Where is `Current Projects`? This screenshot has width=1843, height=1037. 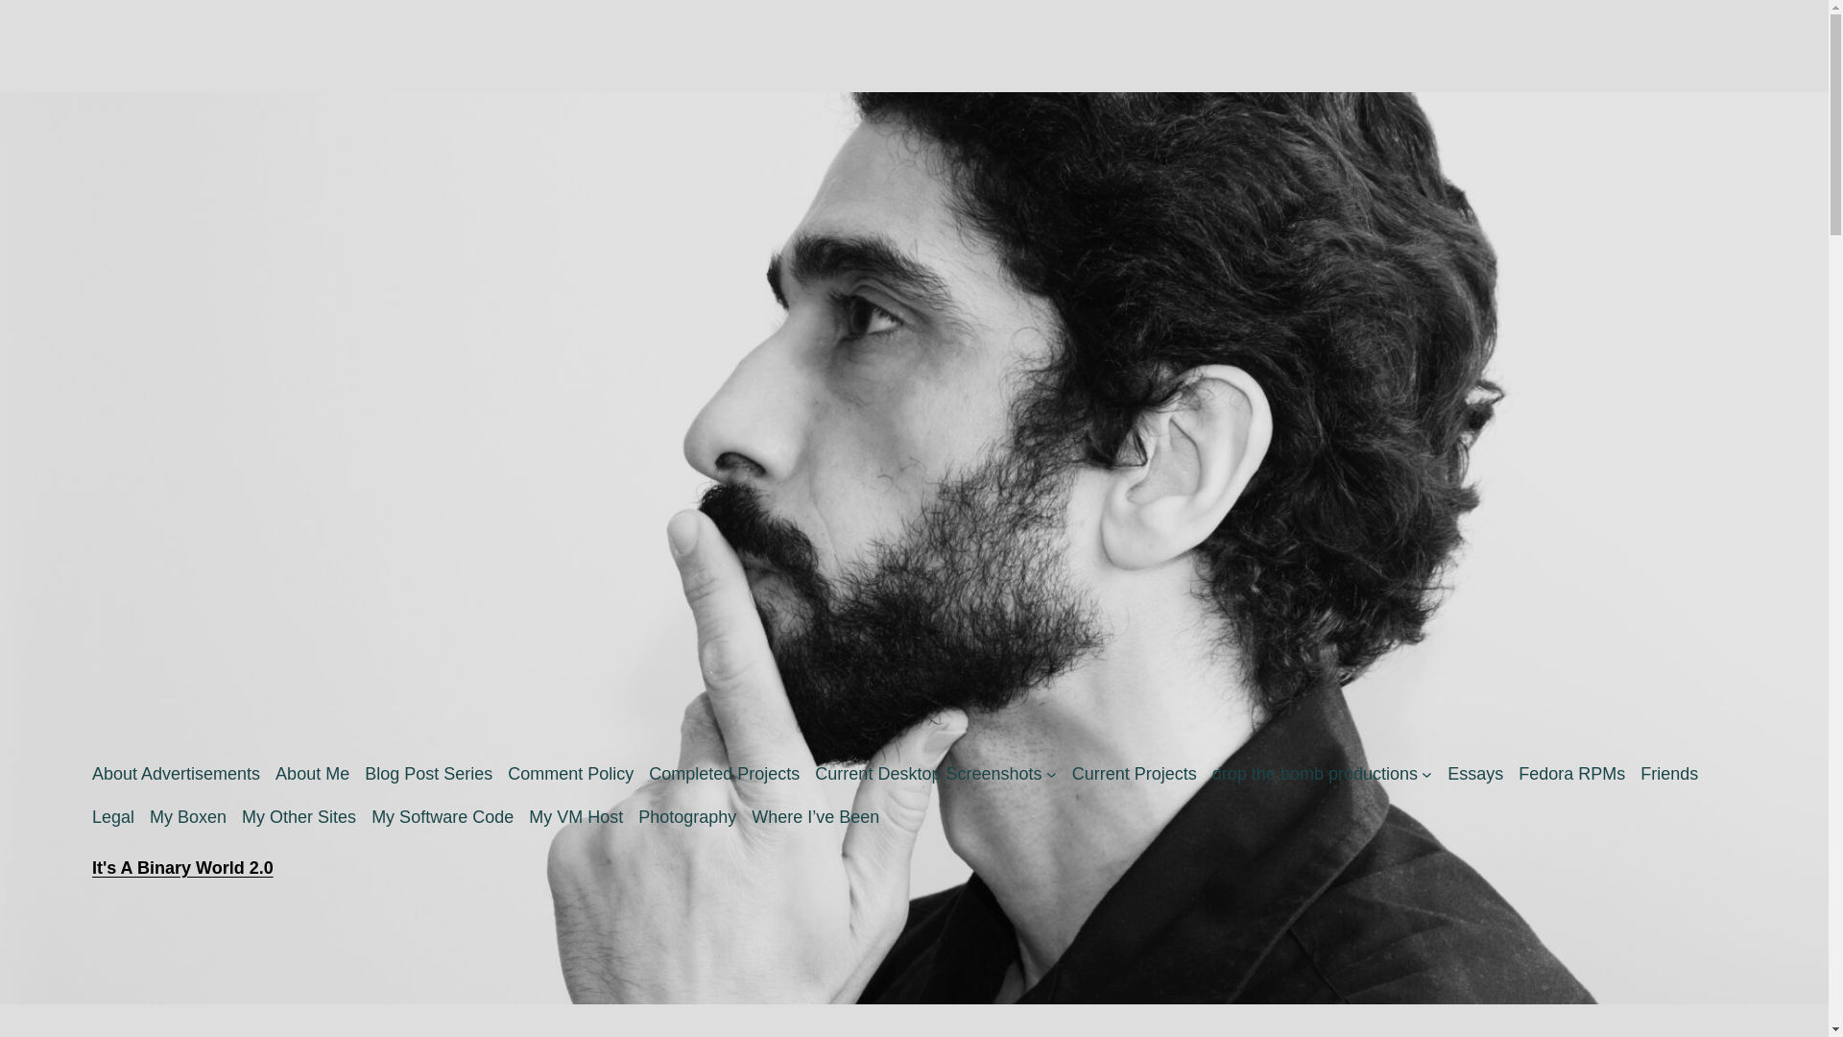 Current Projects is located at coordinates (1135, 774).